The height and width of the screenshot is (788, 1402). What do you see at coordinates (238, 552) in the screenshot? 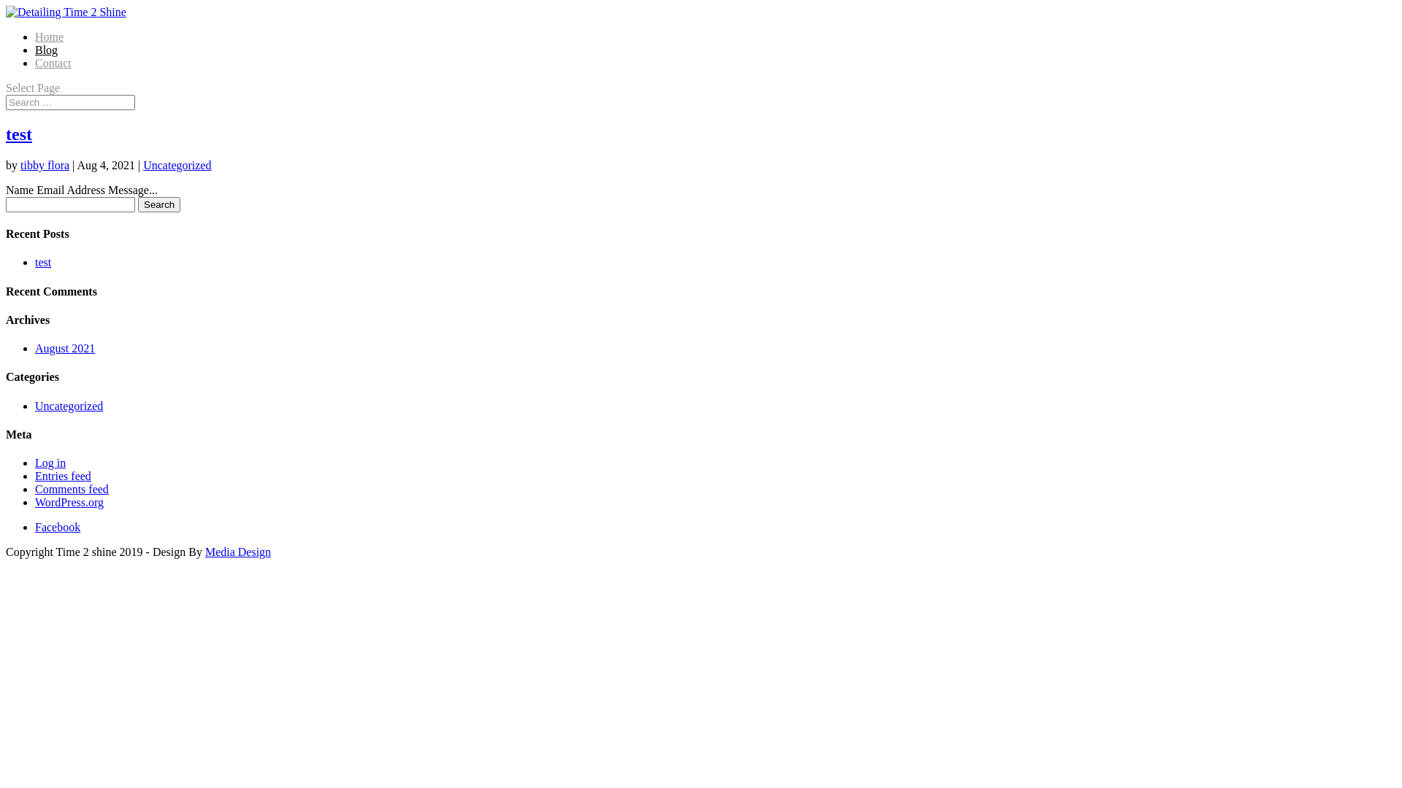
I see `Media Design` at bounding box center [238, 552].